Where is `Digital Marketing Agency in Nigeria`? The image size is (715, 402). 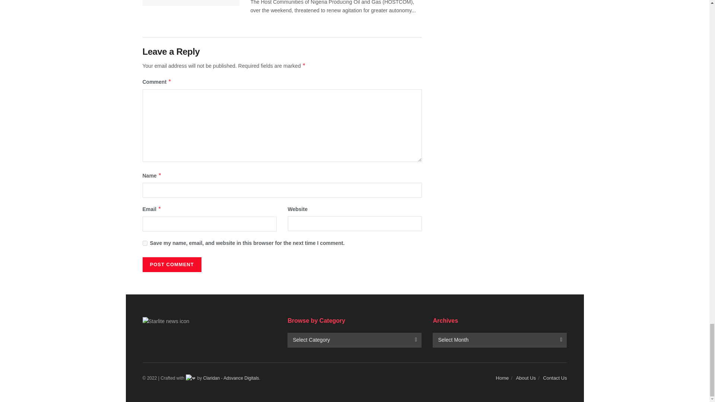
Digital Marketing Agency in Nigeria is located at coordinates (241, 378).